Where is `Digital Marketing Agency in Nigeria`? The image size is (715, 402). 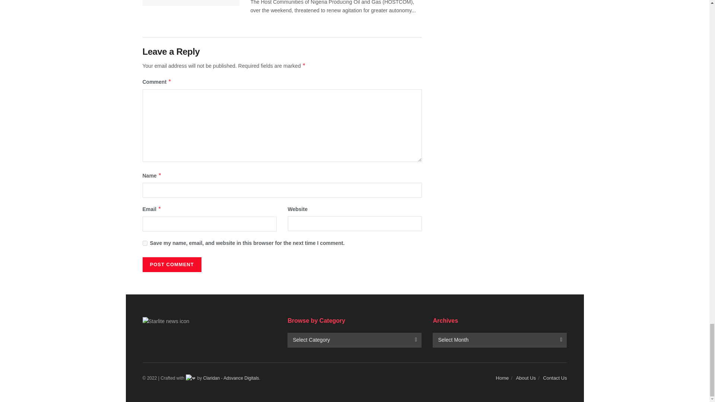
Digital Marketing Agency in Nigeria is located at coordinates (241, 378).